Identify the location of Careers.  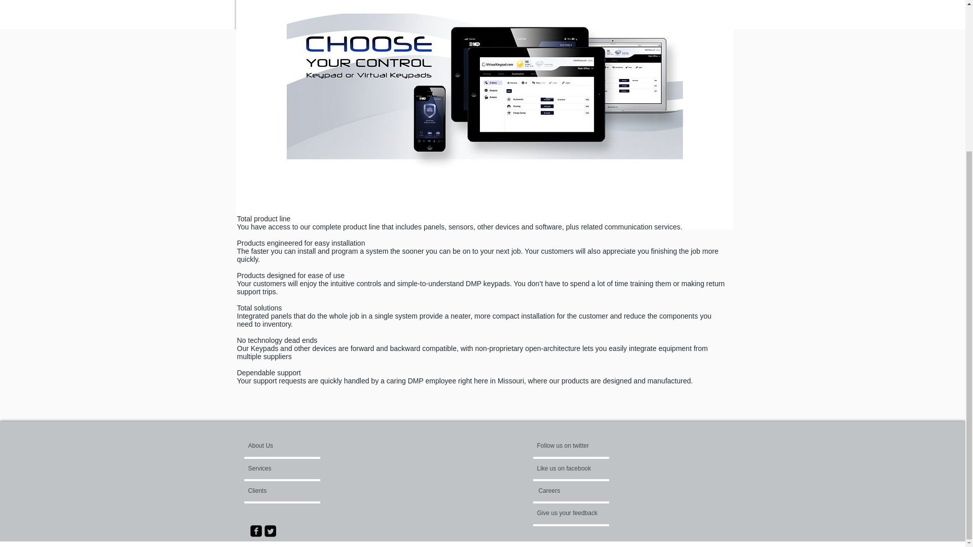
(565, 490).